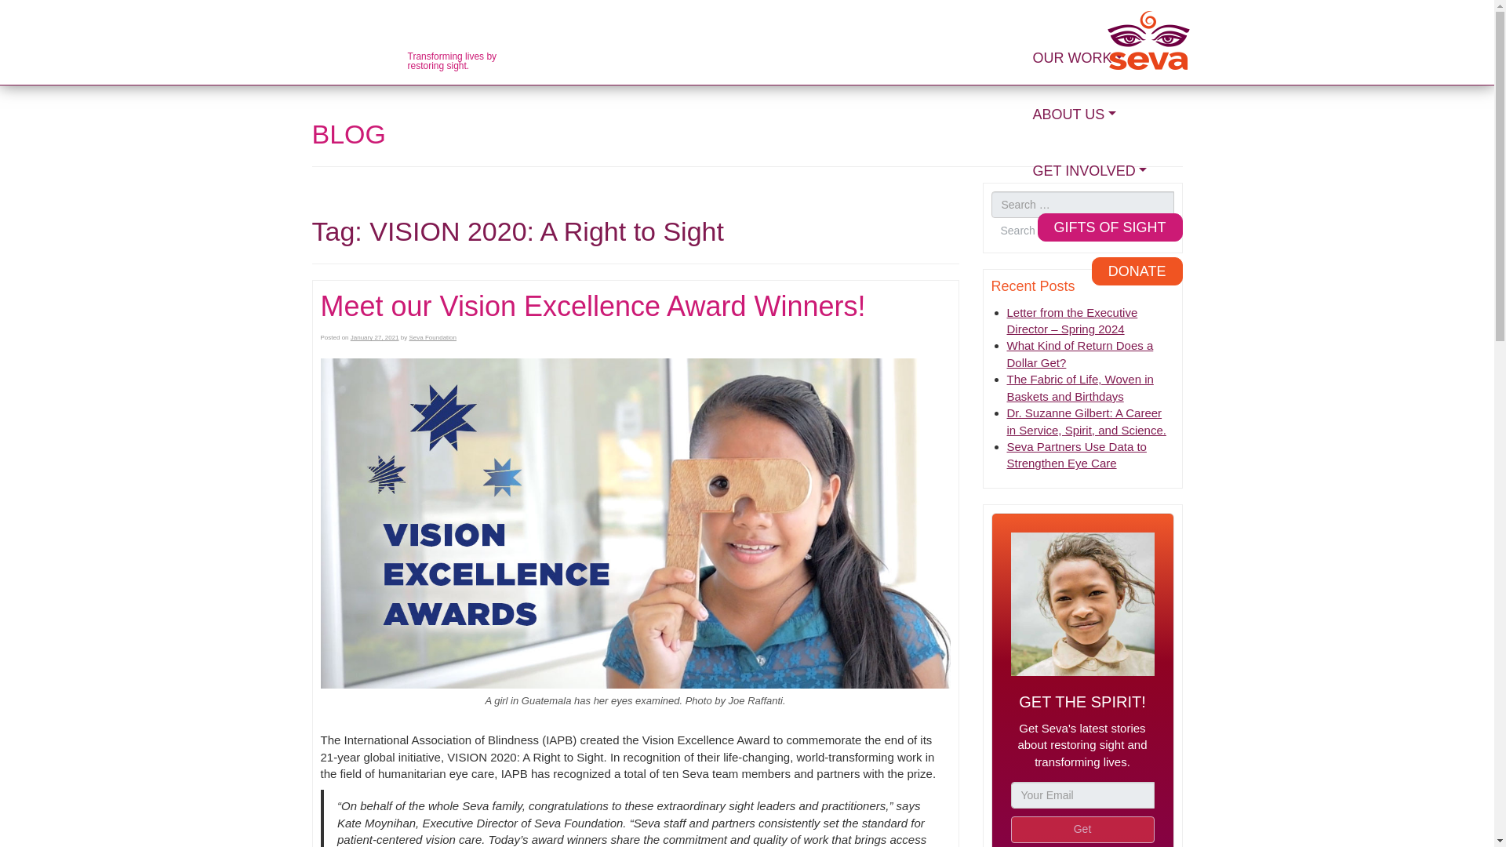 This screenshot has width=1506, height=847. I want to click on Seva Foundation, so click(431, 337).